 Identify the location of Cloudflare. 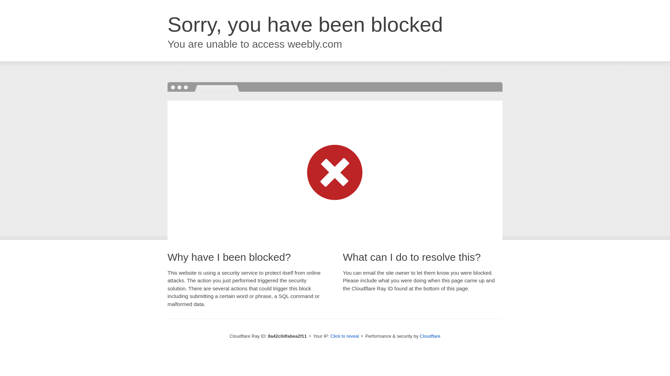
(430, 336).